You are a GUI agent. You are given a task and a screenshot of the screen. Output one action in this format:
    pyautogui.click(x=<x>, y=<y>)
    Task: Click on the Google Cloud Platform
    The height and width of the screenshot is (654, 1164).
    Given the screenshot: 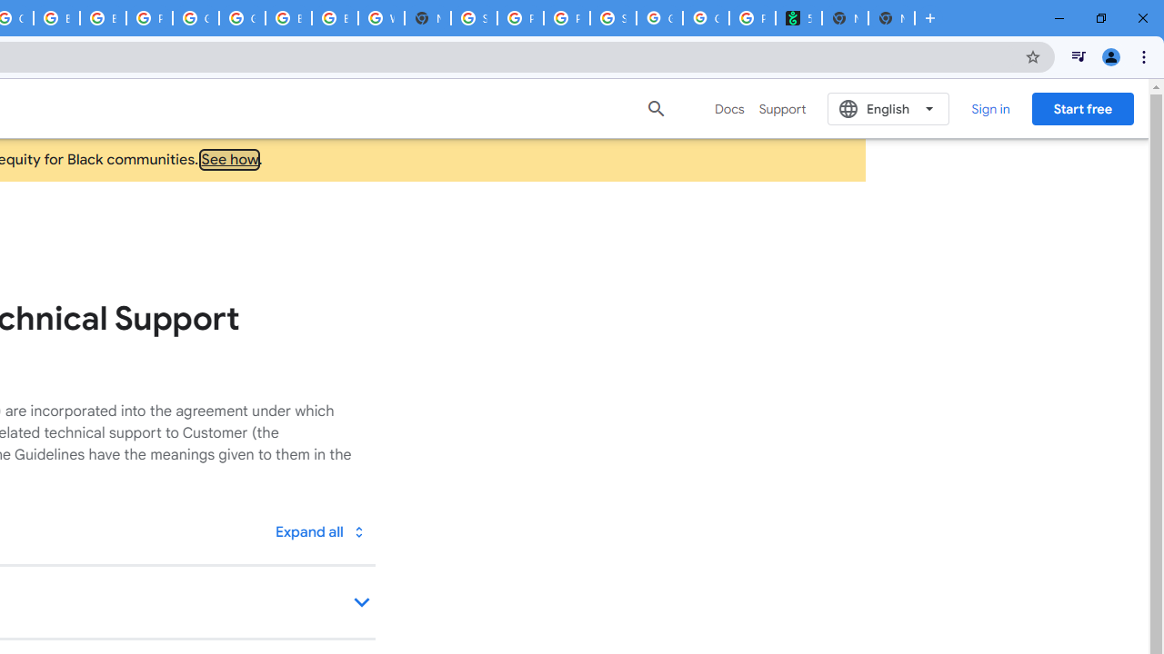 What is the action you would take?
    pyautogui.click(x=195, y=18)
    